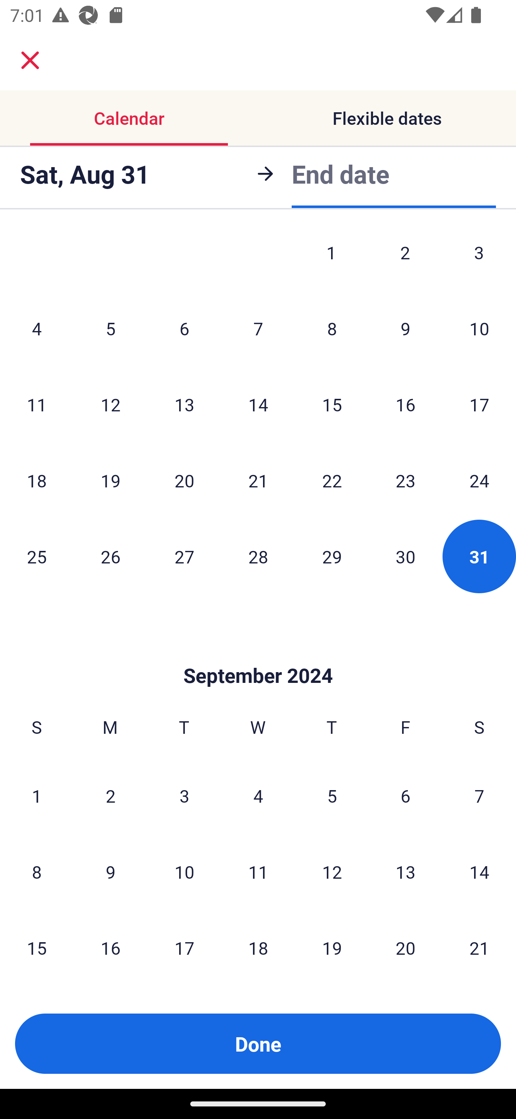  What do you see at coordinates (258, 480) in the screenshot?
I see `21 Wednesday, August 21, 2024` at bounding box center [258, 480].